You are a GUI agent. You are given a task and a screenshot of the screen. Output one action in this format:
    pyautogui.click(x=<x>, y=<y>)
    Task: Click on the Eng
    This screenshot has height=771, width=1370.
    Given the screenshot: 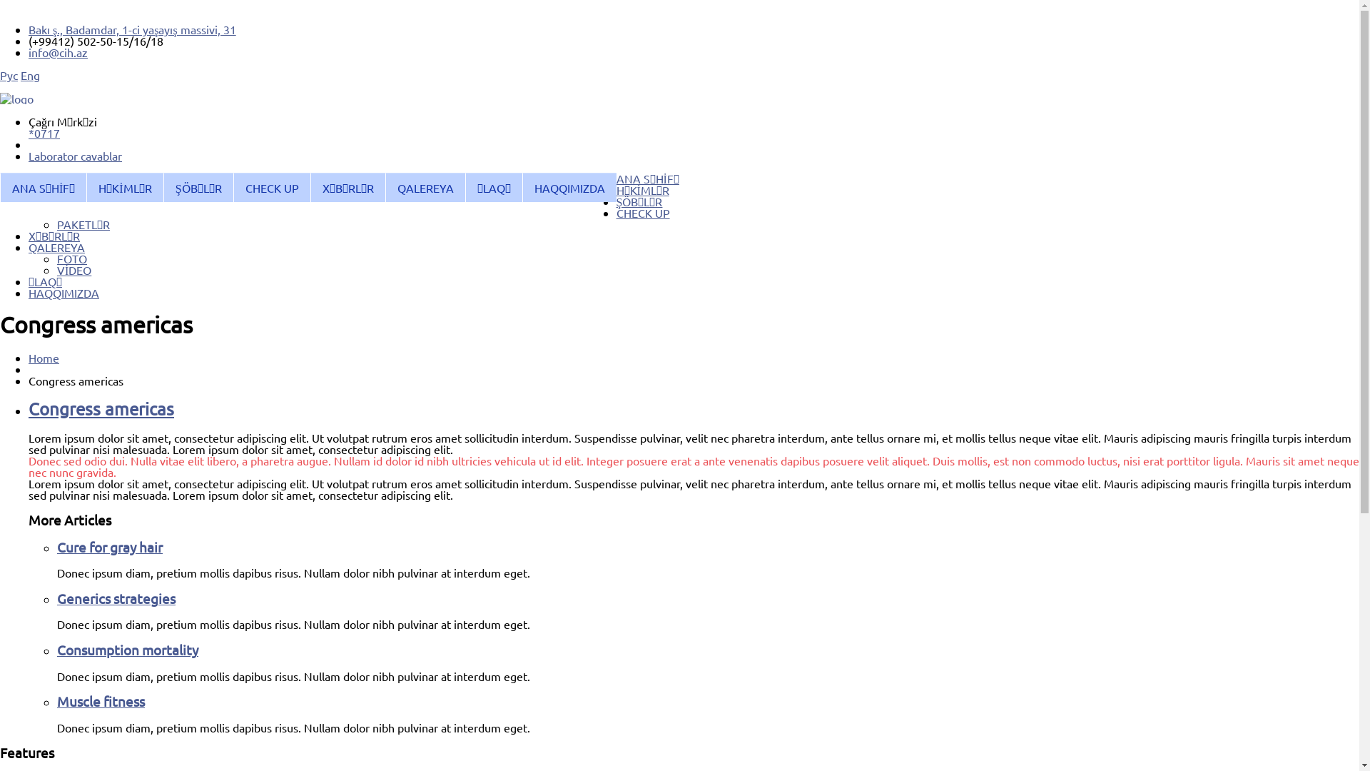 What is the action you would take?
    pyautogui.click(x=30, y=75)
    